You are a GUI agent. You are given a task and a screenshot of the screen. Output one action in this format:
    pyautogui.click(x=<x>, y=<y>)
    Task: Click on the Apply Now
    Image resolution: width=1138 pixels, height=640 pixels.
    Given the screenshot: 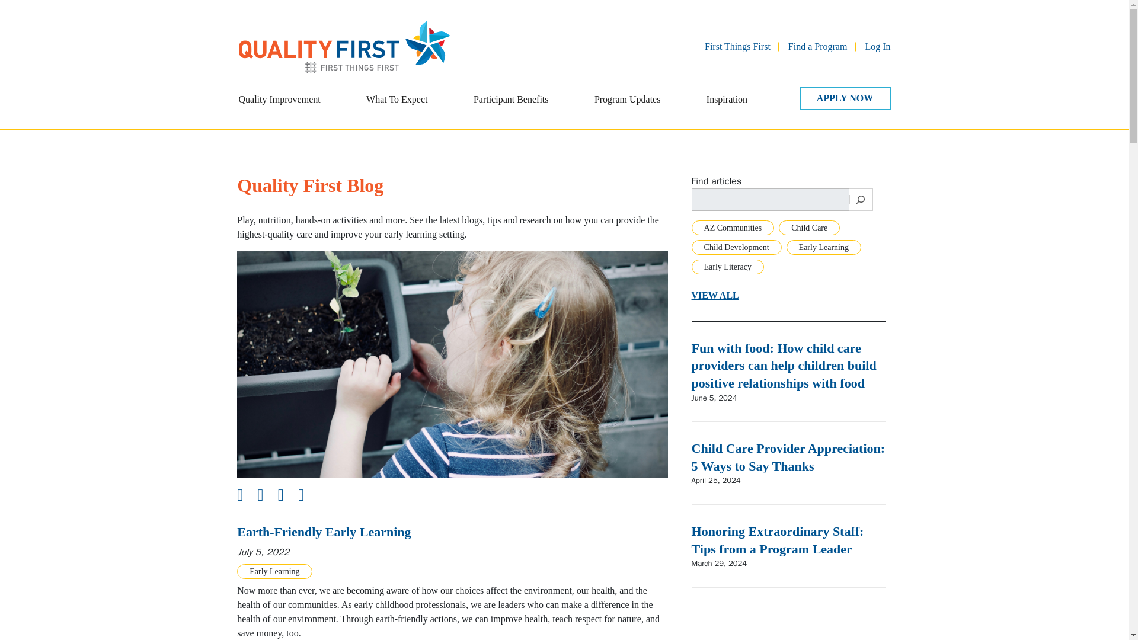 What is the action you would take?
    pyautogui.click(x=844, y=98)
    